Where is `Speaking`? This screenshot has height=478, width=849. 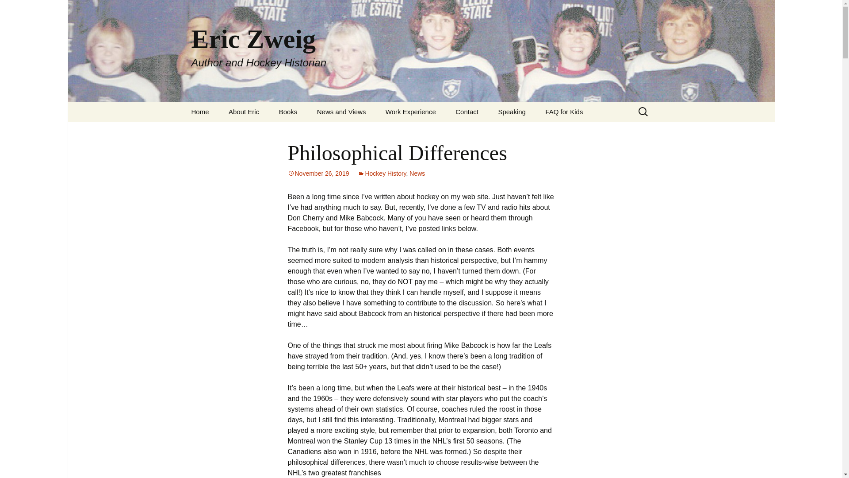
Speaking is located at coordinates (381, 173).